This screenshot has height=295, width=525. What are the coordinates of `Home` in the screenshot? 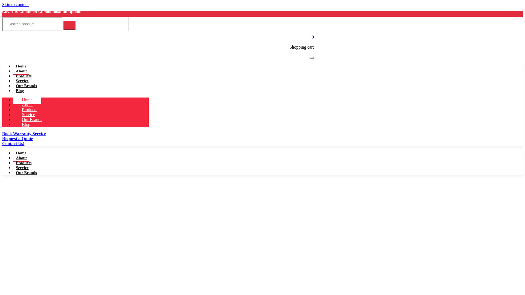 It's located at (21, 66).